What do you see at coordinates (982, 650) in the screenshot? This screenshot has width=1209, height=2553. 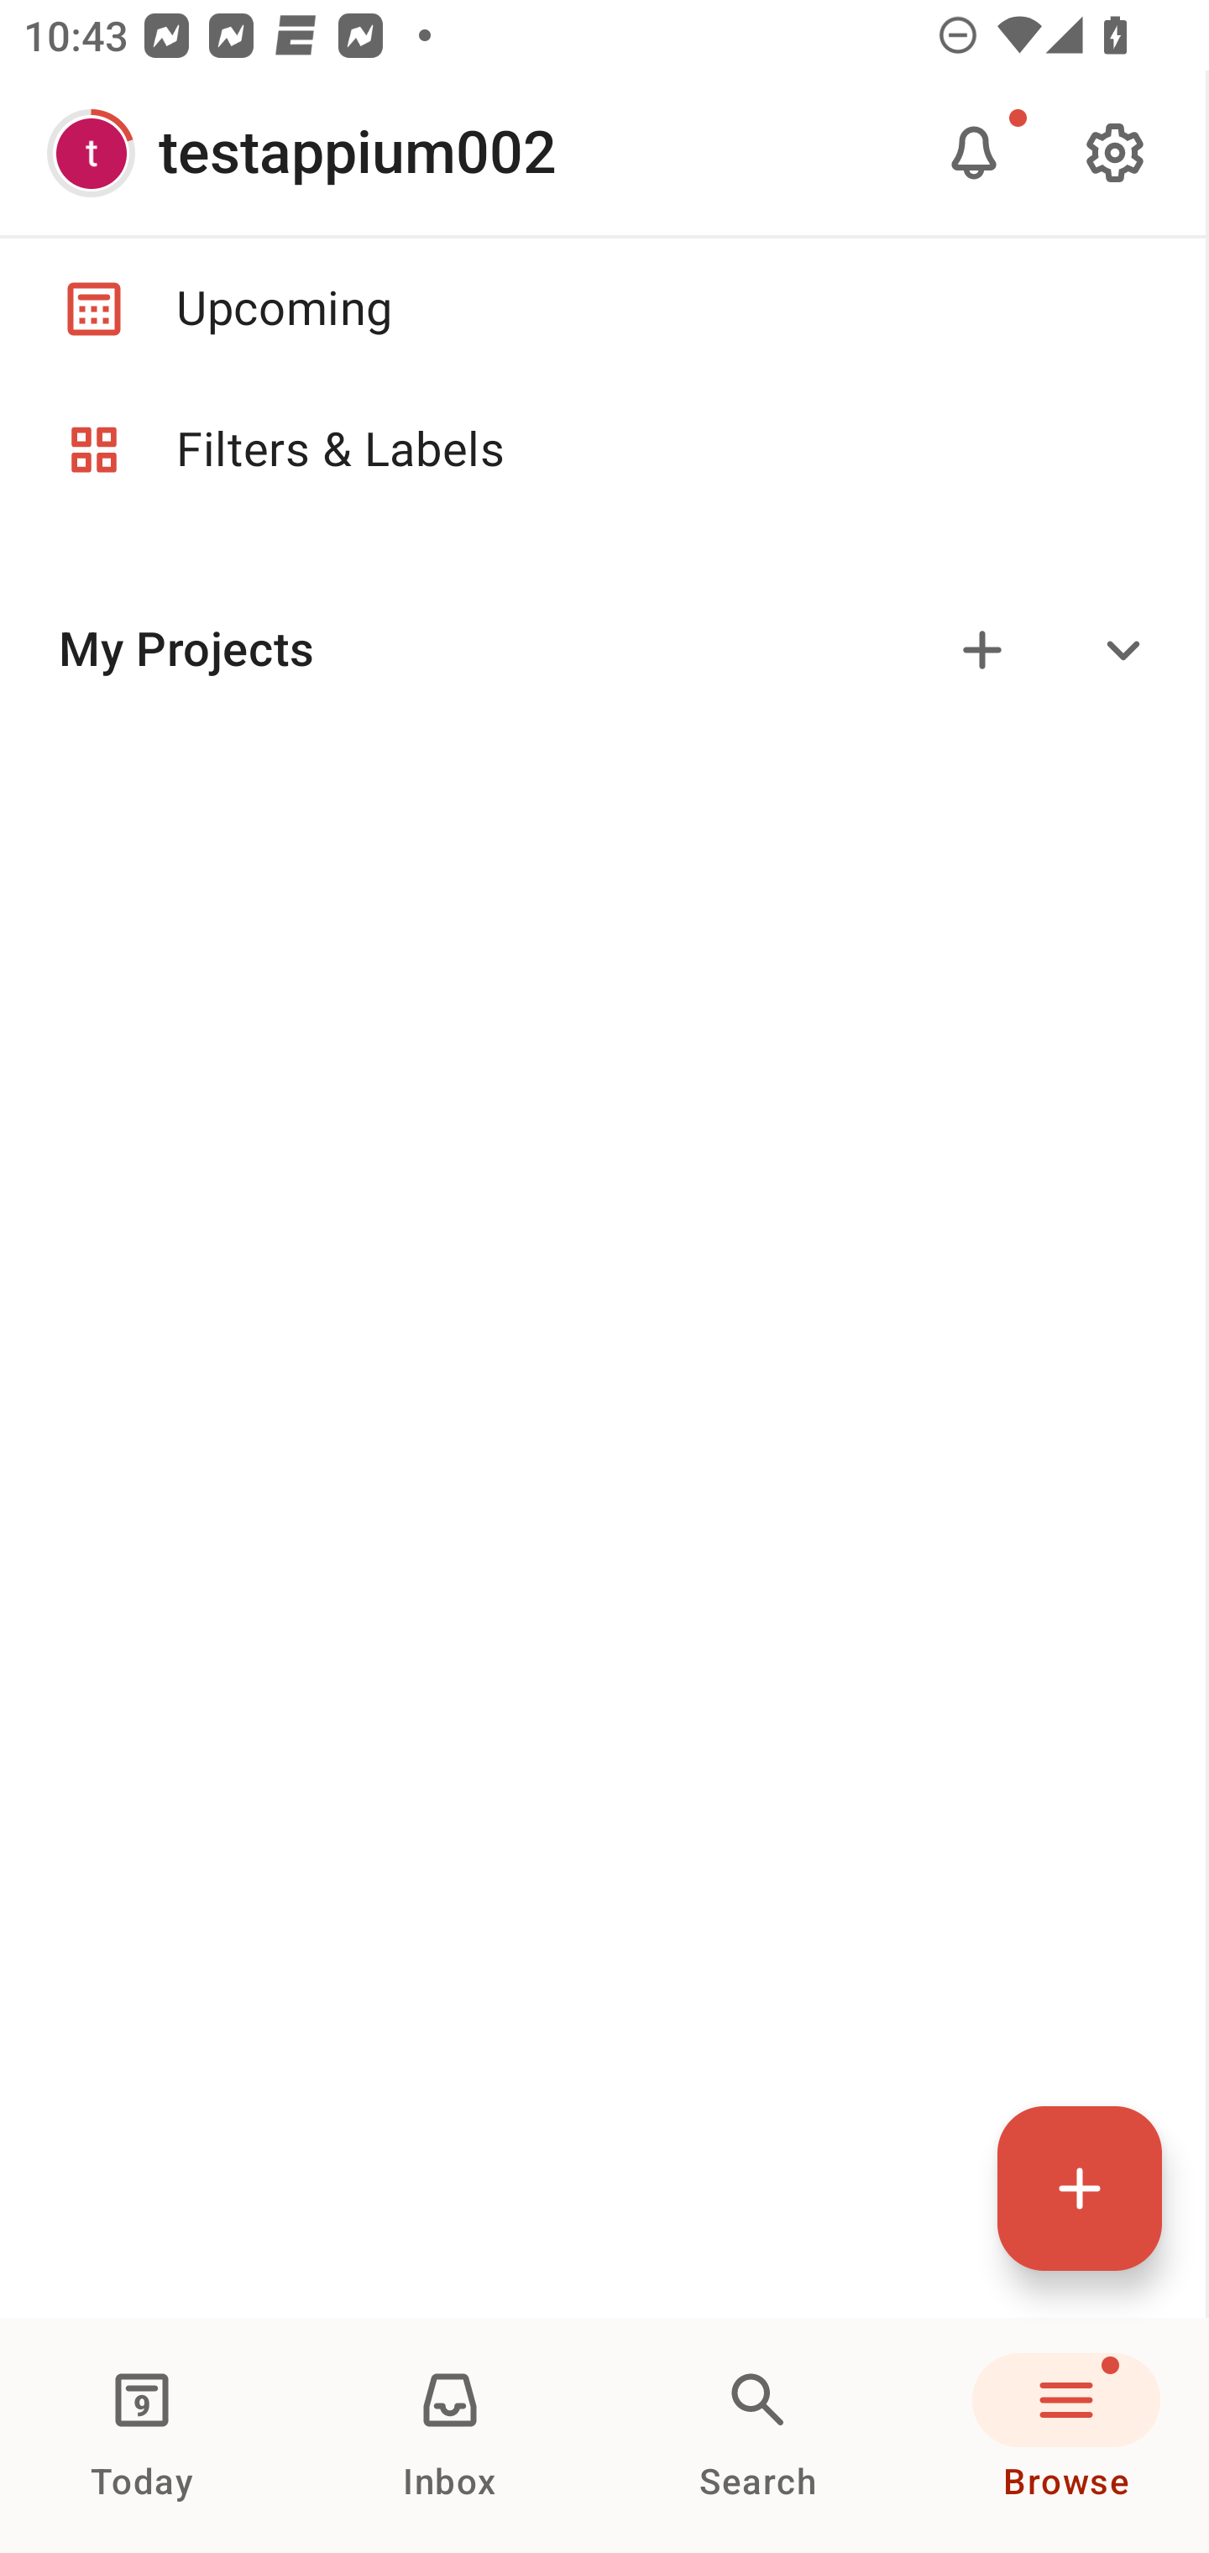 I see `Add` at bounding box center [982, 650].